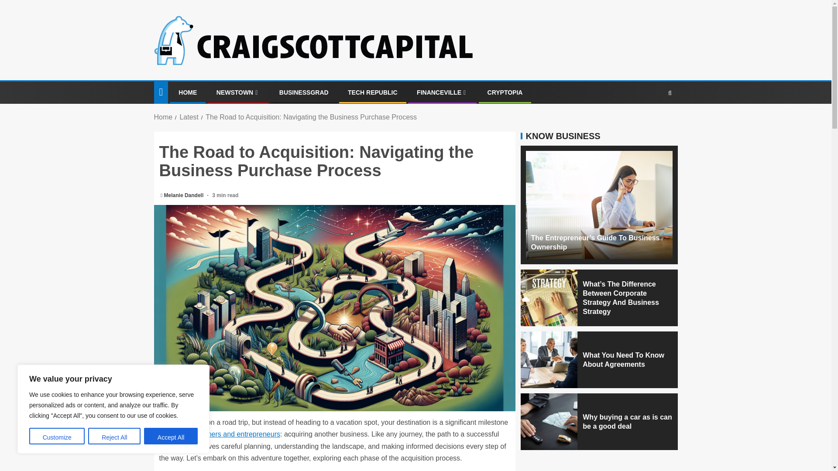  Describe the element at coordinates (219, 434) in the screenshot. I see `for business owners and entrepreneurs` at that location.